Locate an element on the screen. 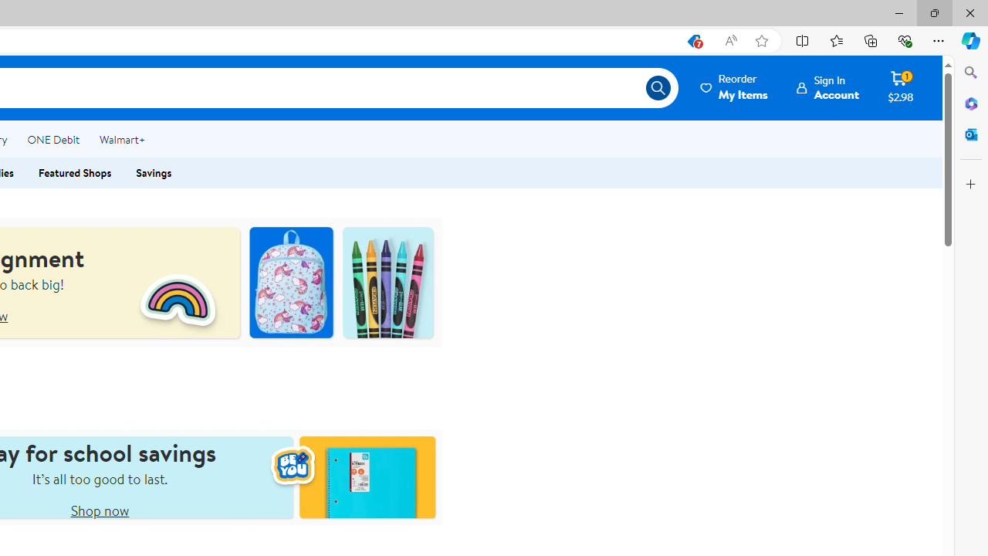 This screenshot has height=556, width=988. Search icon is located at coordinates (658, 88).